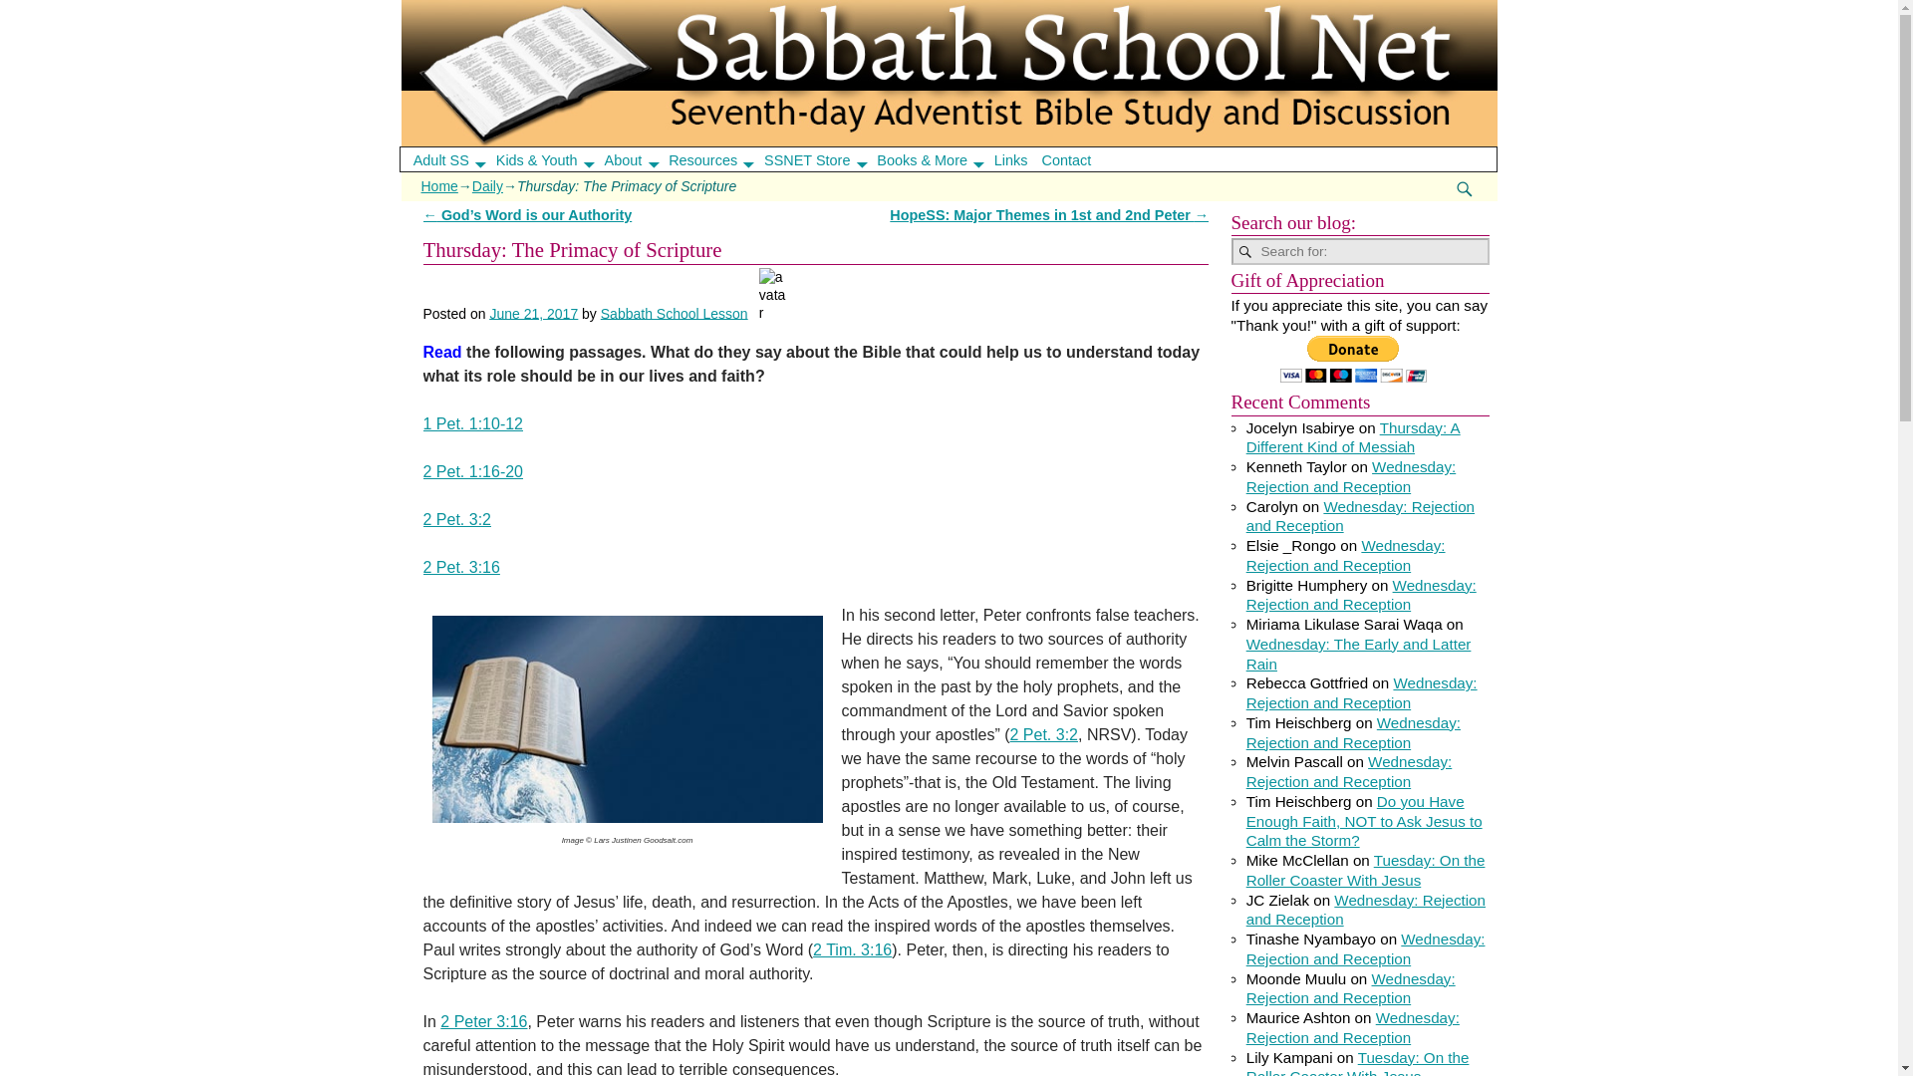  Describe the element at coordinates (454, 159) in the screenshot. I see `Adult SS` at that location.